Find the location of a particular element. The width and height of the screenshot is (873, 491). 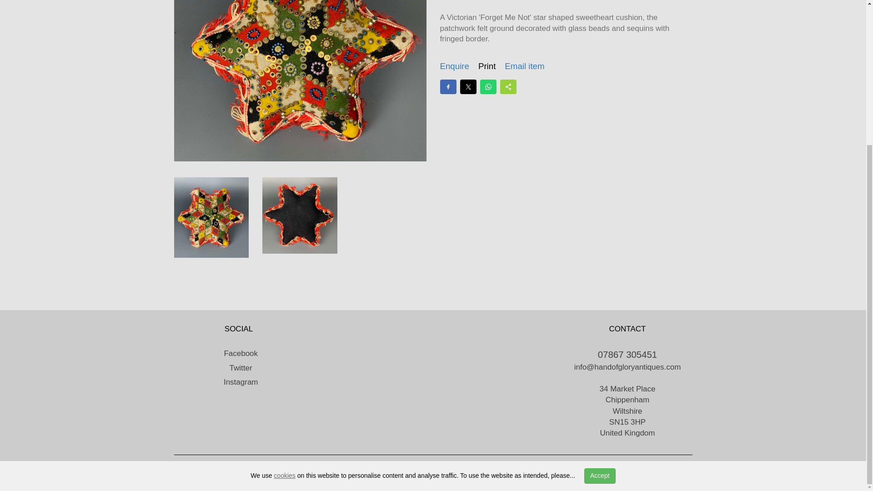

  Twitter is located at coordinates (238, 368).